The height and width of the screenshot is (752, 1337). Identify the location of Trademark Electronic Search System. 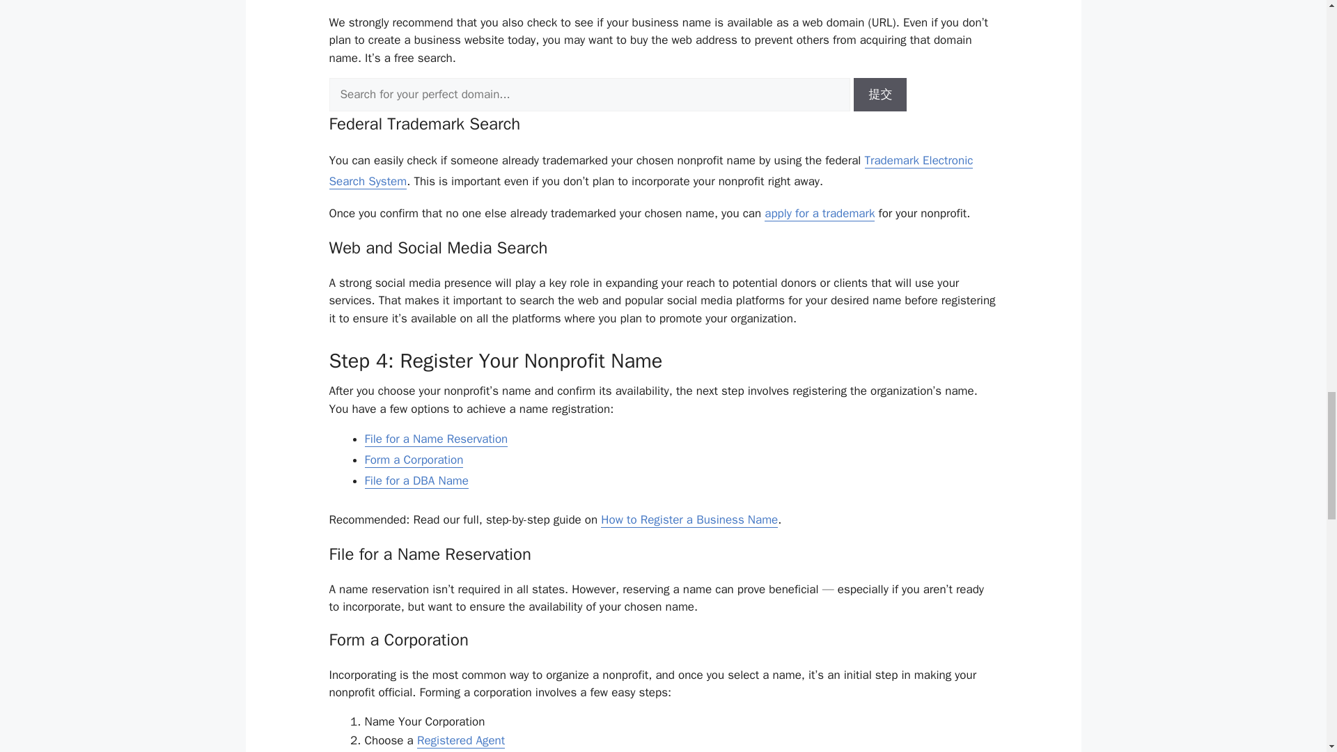
(650, 171).